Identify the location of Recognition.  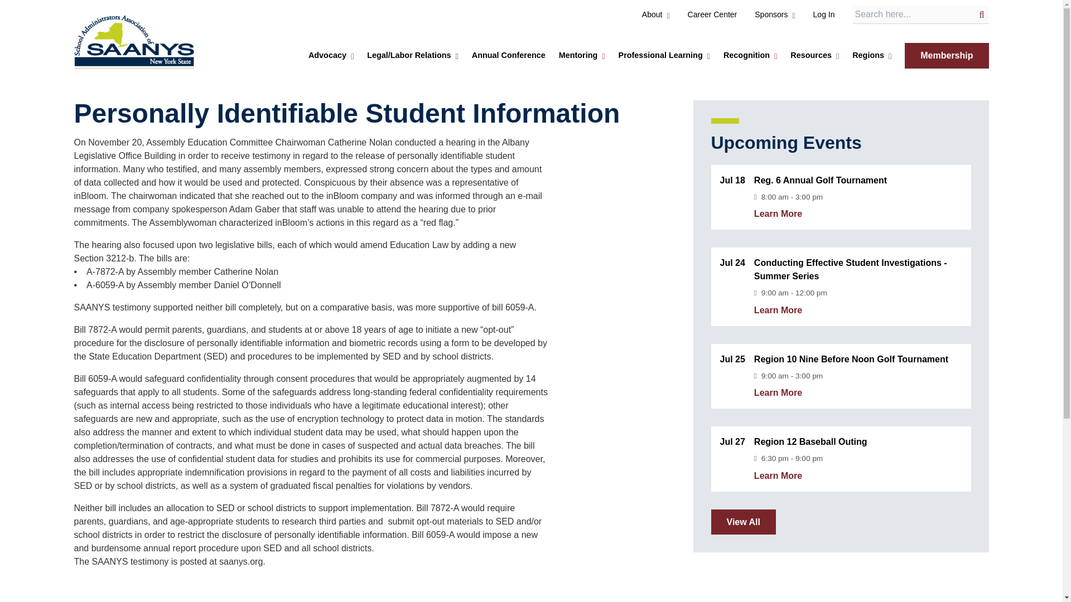
(746, 56).